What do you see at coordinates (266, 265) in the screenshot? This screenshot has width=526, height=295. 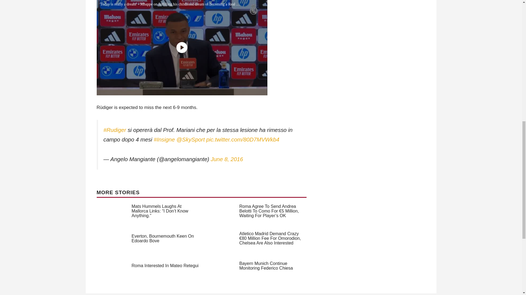 I see `Bayern Munich Continue Monitoring Federico Chiesa` at bounding box center [266, 265].